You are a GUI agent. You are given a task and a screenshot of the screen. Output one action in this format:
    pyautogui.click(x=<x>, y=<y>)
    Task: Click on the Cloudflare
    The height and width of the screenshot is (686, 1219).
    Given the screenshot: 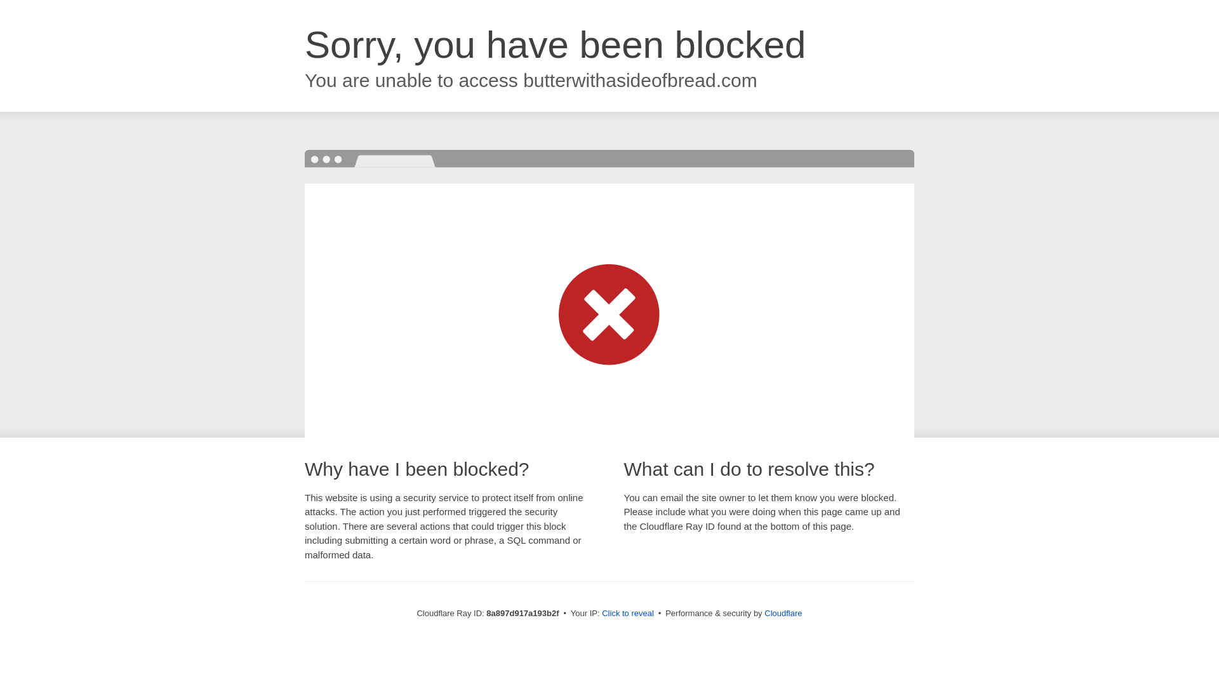 What is the action you would take?
    pyautogui.click(x=783, y=613)
    